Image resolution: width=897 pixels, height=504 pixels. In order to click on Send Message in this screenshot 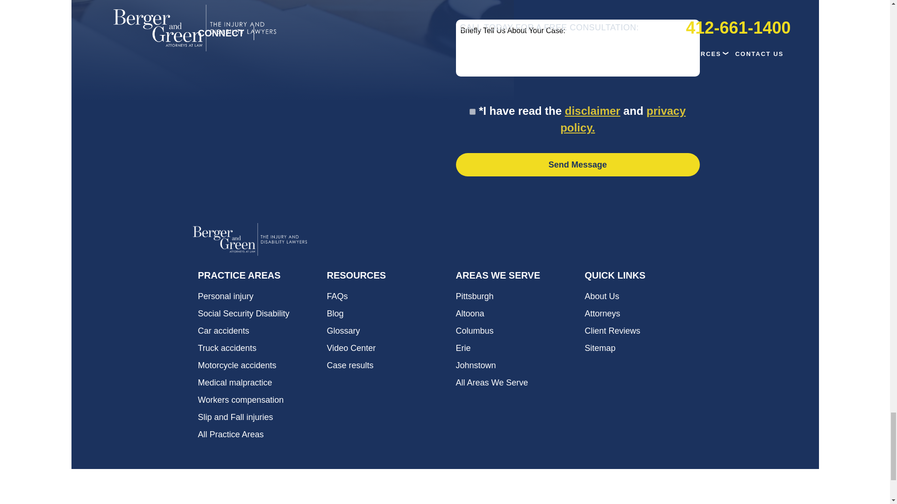, I will do `click(577, 165)`.